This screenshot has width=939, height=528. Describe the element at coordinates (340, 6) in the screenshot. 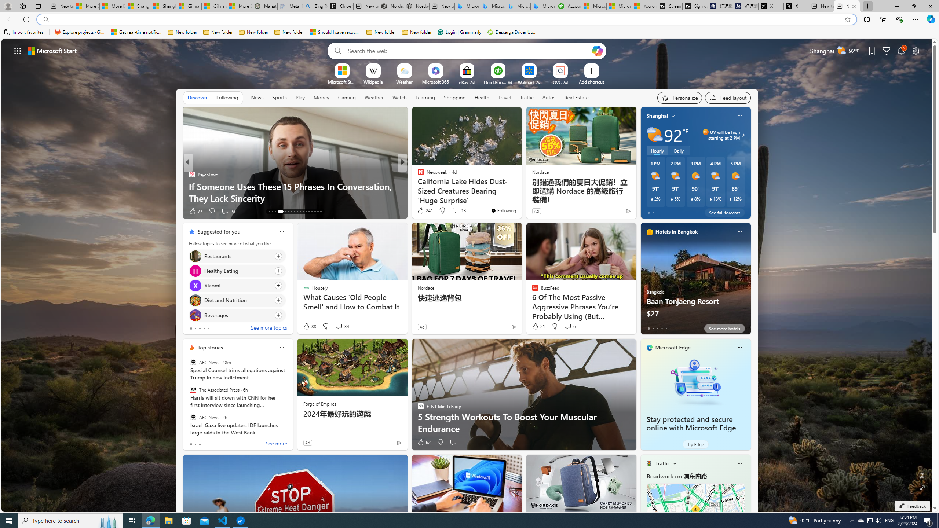

I see `Chloe Sorvino` at that location.